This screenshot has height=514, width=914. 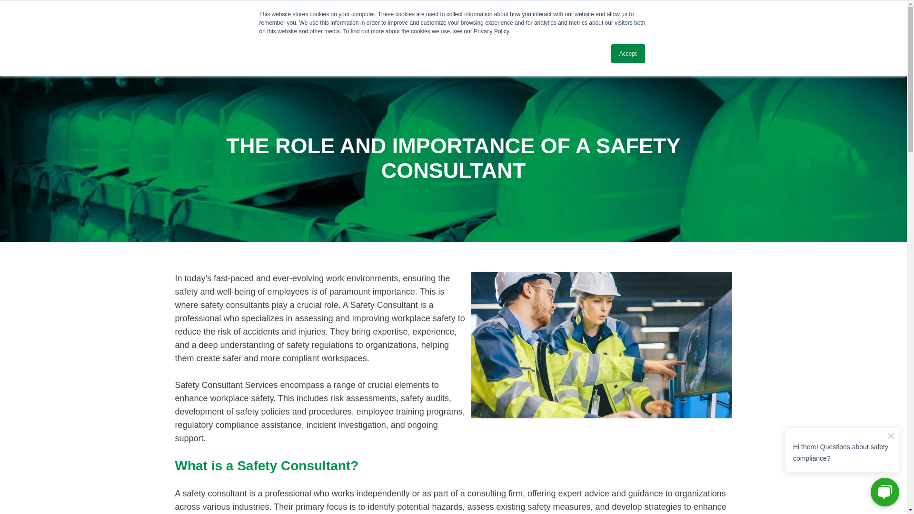 What do you see at coordinates (401, 63) in the screenshot?
I see `HOME` at bounding box center [401, 63].